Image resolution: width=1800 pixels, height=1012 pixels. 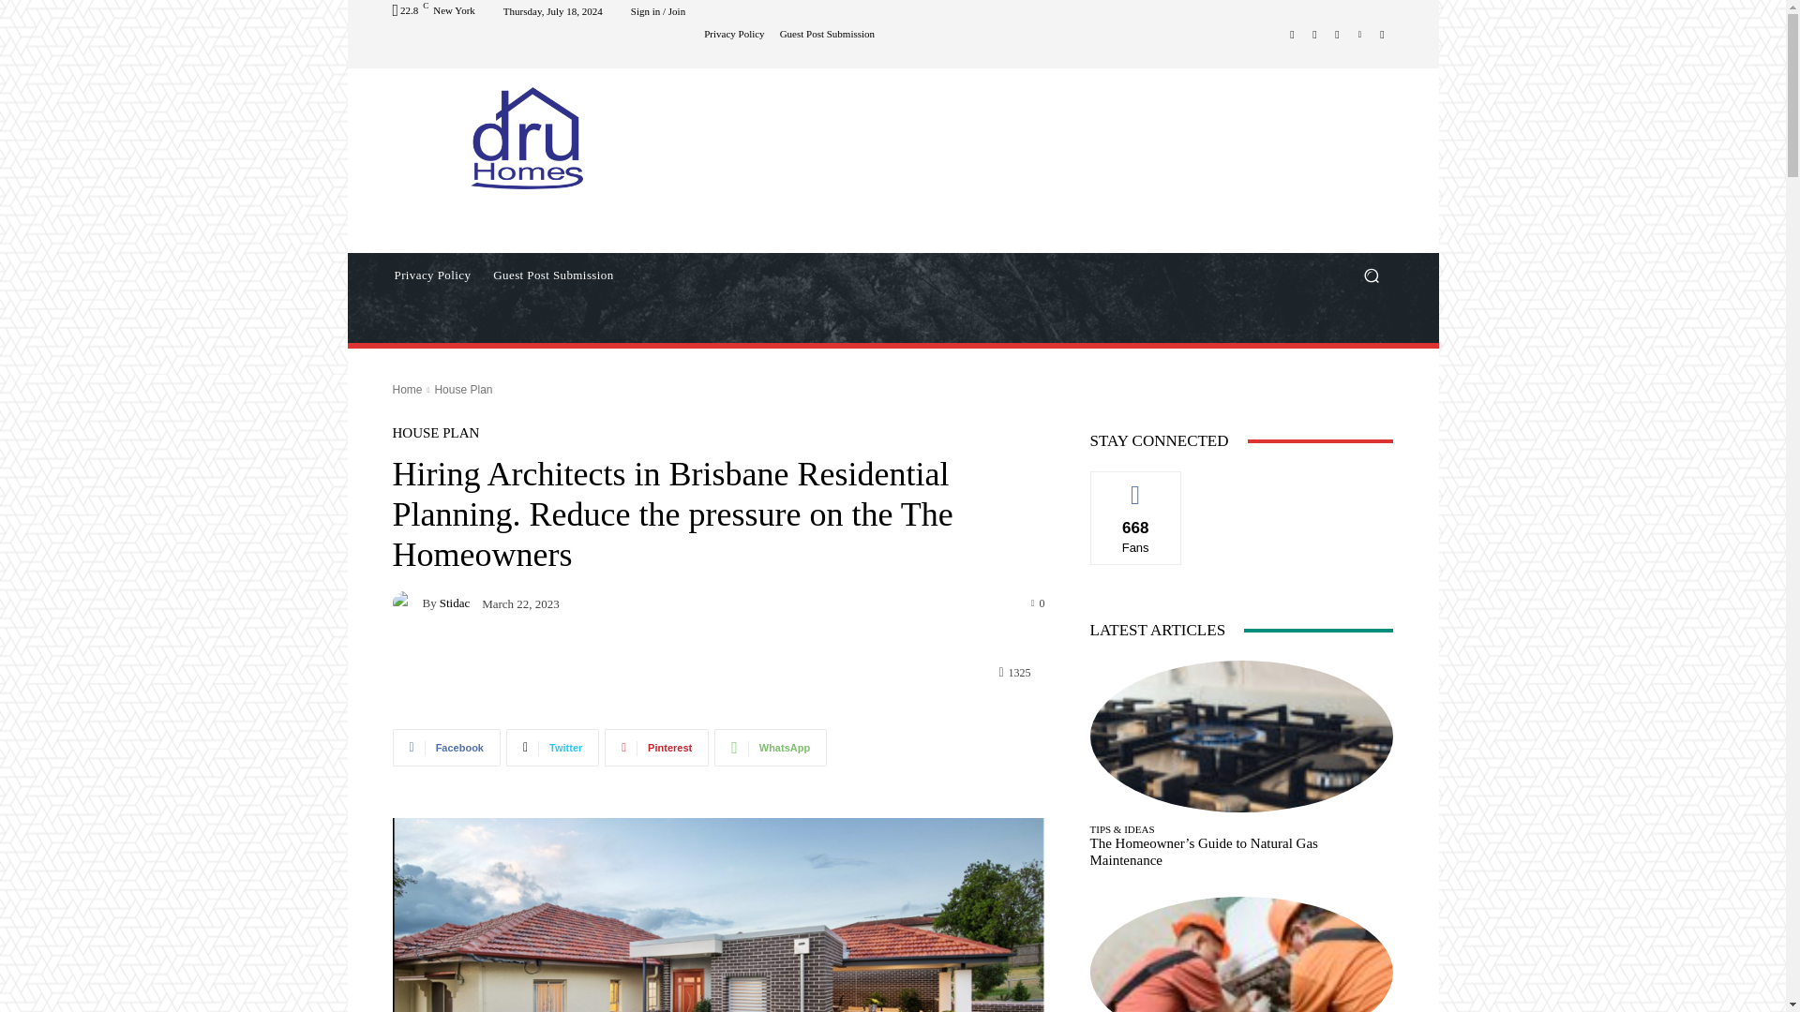 I want to click on Instagram, so click(x=1314, y=33).